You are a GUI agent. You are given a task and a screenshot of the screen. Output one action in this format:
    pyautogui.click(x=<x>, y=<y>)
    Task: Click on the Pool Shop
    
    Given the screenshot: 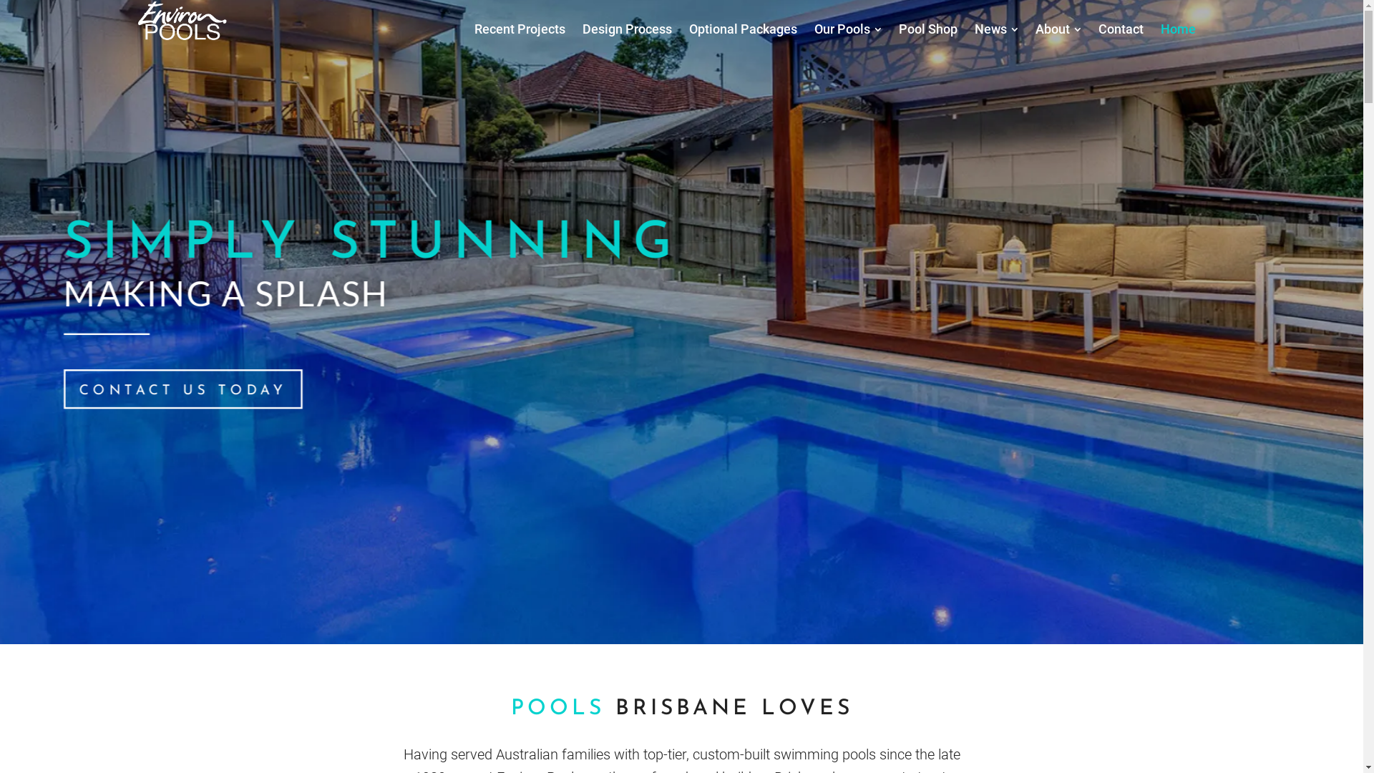 What is the action you would take?
    pyautogui.click(x=928, y=29)
    